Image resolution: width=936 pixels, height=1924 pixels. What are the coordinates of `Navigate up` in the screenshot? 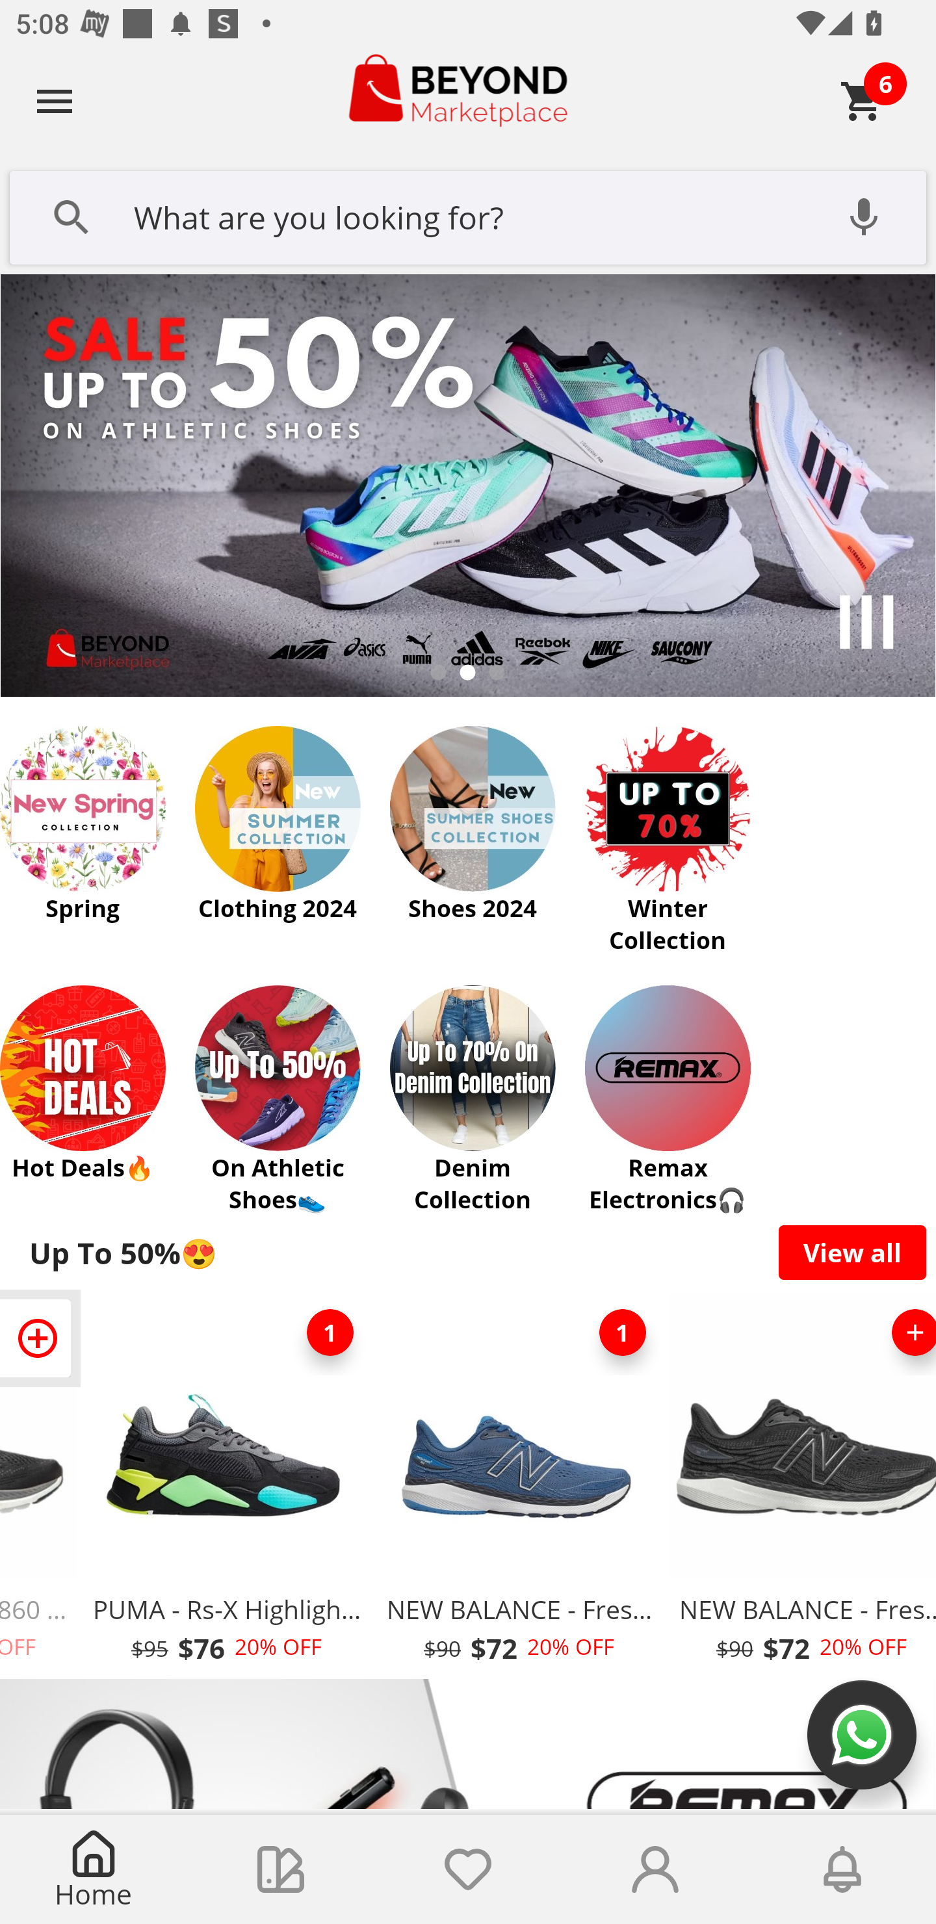 It's located at (55, 101).